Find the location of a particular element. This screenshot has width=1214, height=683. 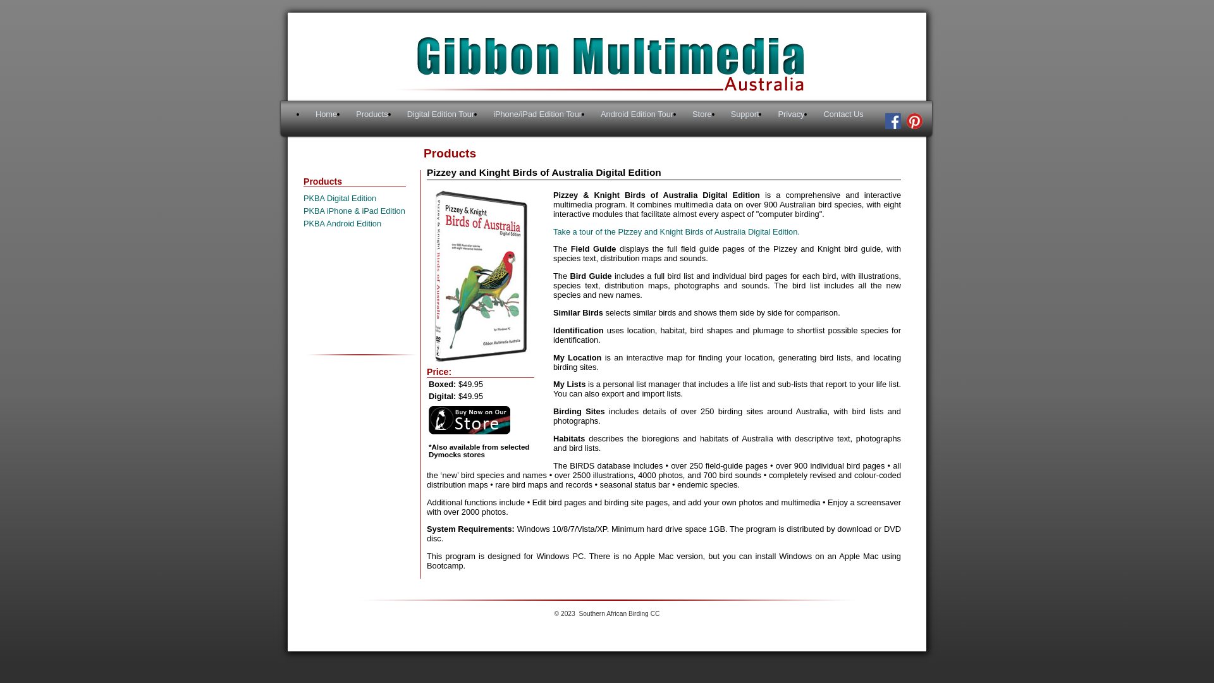

PKBA Android Edition is located at coordinates (343, 224).